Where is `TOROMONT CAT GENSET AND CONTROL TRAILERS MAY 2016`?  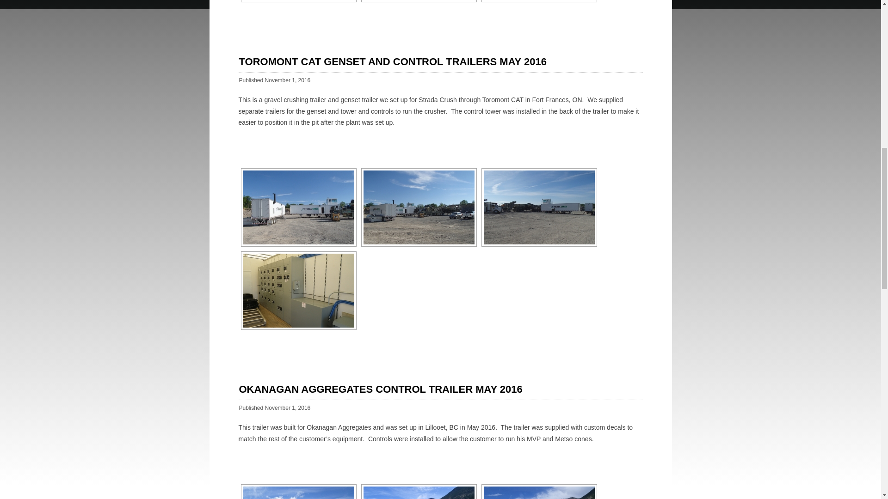
TOROMONT CAT GENSET AND CONTROL TRAILERS MAY 2016 is located at coordinates (392, 61).